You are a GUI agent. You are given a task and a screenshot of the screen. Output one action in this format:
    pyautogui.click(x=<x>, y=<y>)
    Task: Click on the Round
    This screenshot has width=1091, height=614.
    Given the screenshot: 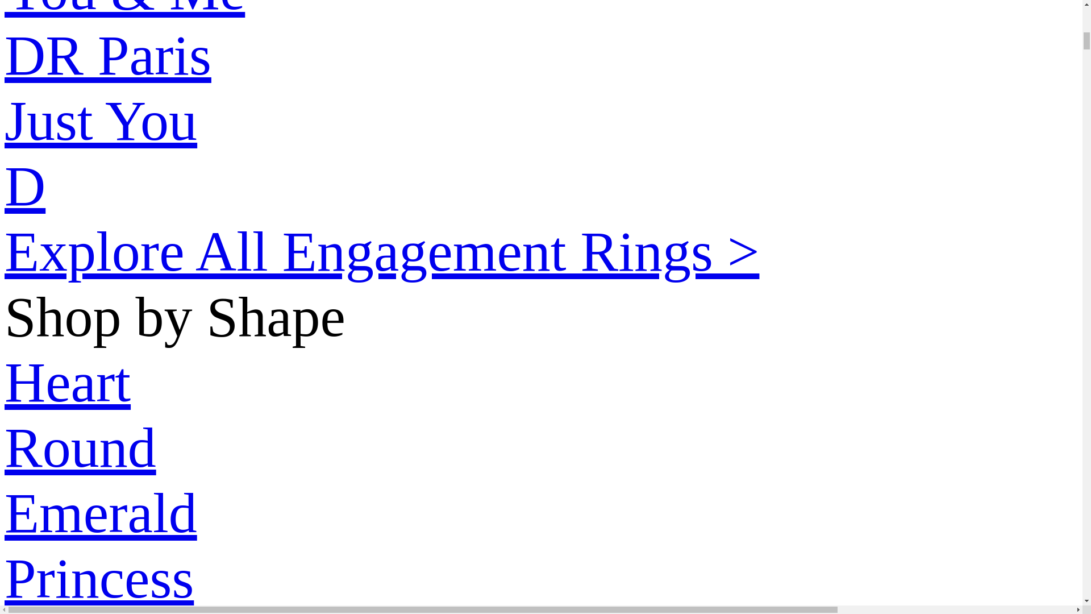 What is the action you would take?
    pyautogui.click(x=541, y=447)
    